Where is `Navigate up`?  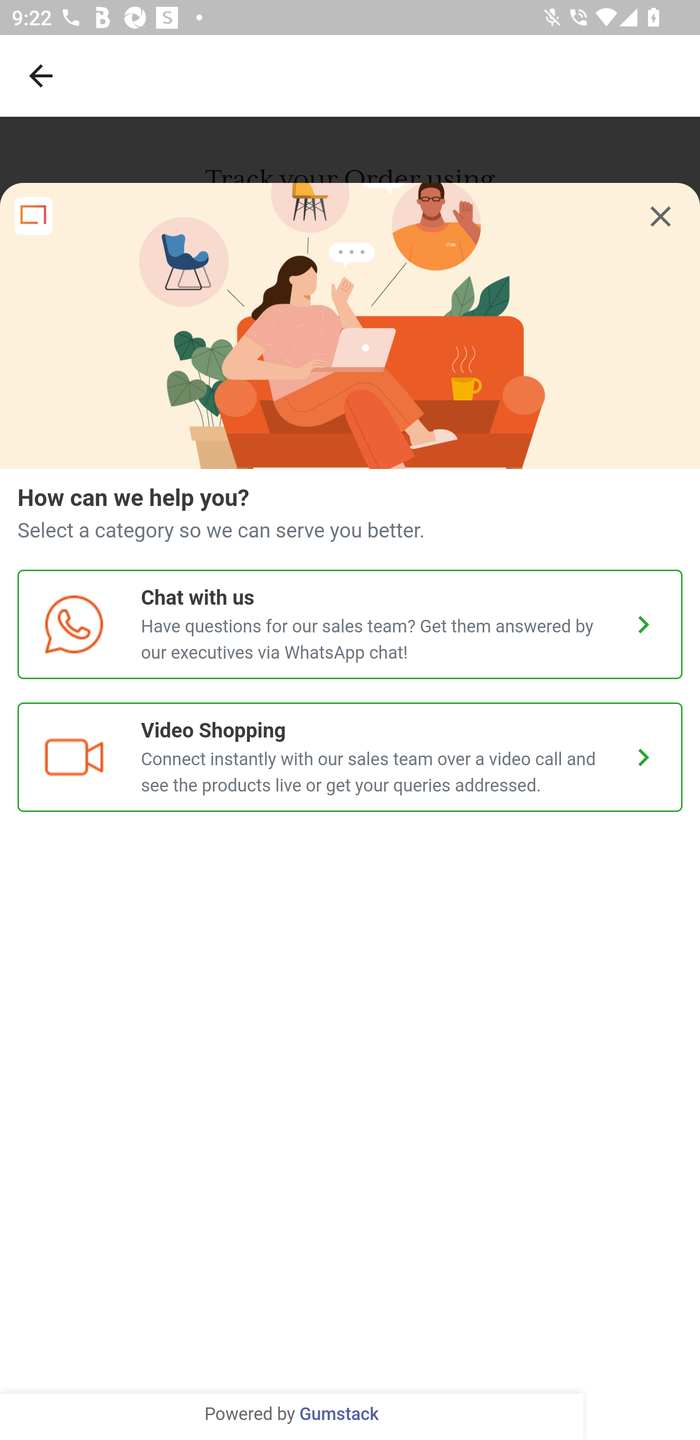
Navigate up is located at coordinates (41, 75).